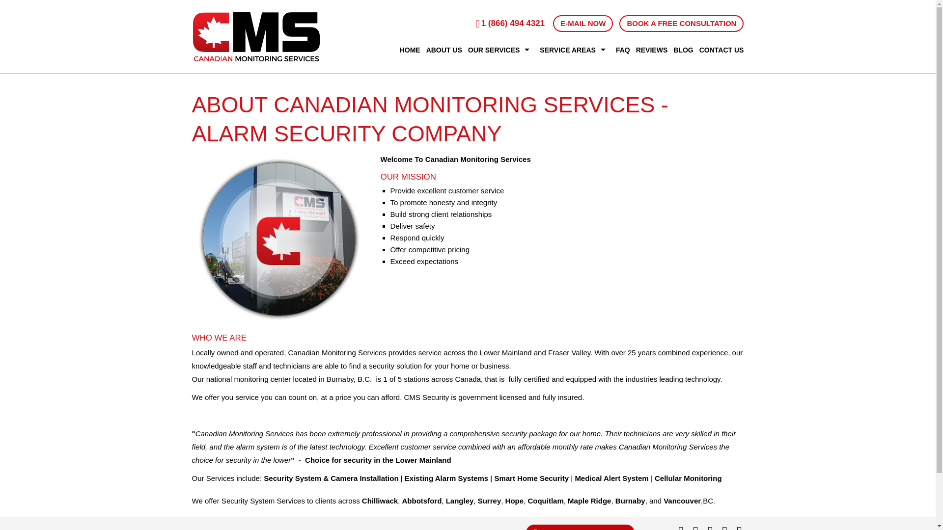 The width and height of the screenshot is (943, 530). Describe the element at coordinates (421, 501) in the screenshot. I see `Abbotsford` at that location.